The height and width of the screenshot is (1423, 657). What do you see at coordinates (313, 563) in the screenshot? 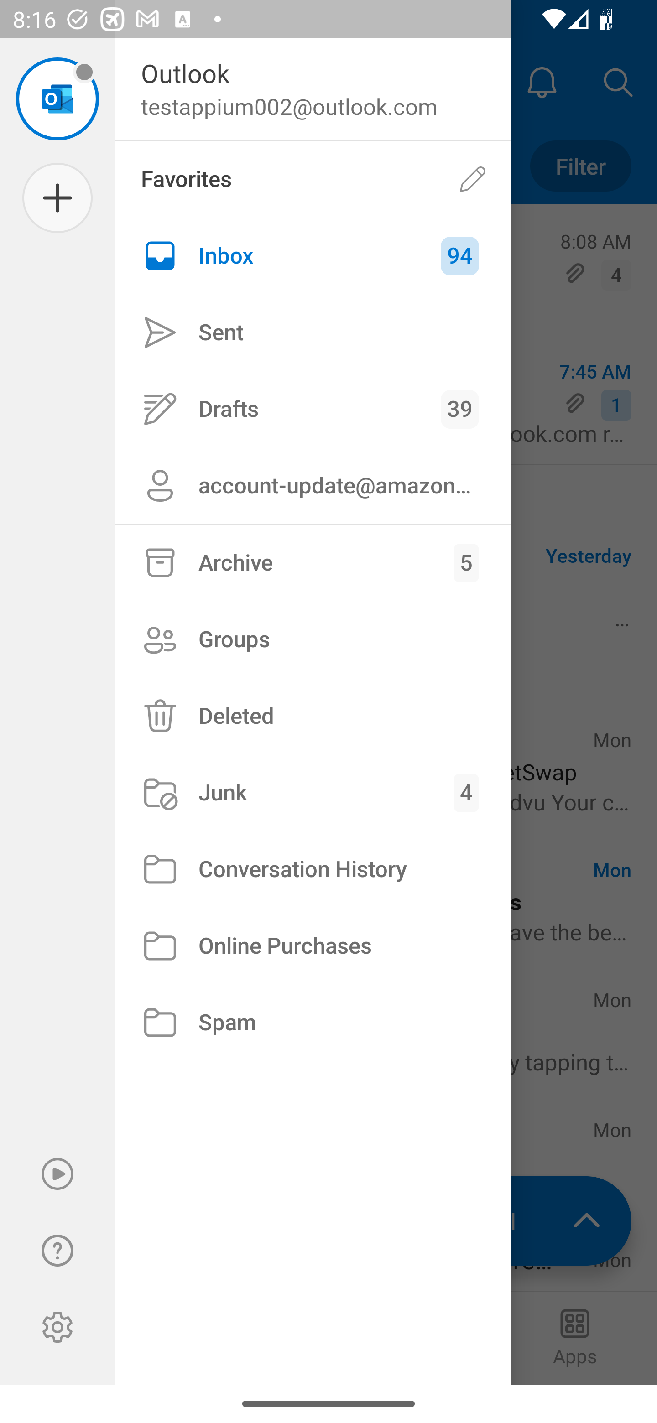
I see `Archive Archive, 2 of 8, level 1, 5 unread emails` at bounding box center [313, 563].